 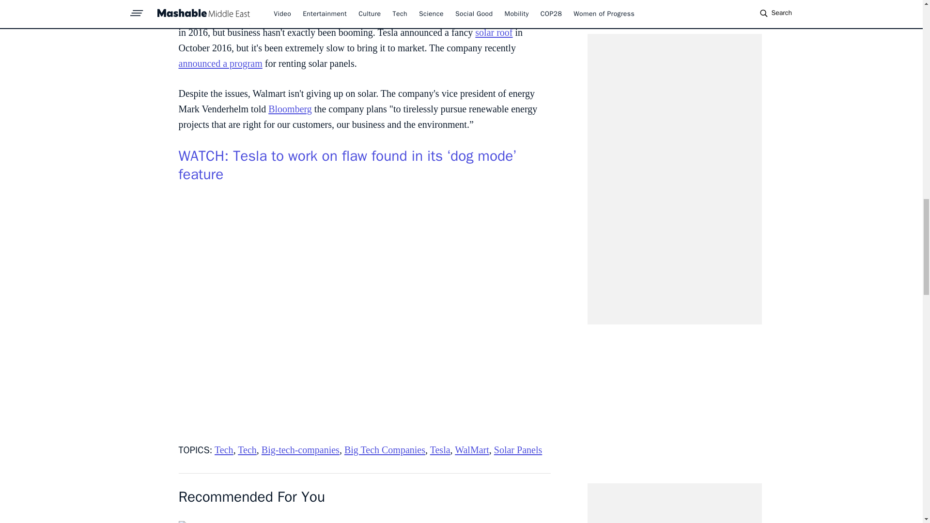 What do you see at coordinates (494, 32) in the screenshot?
I see `solar roof` at bounding box center [494, 32].